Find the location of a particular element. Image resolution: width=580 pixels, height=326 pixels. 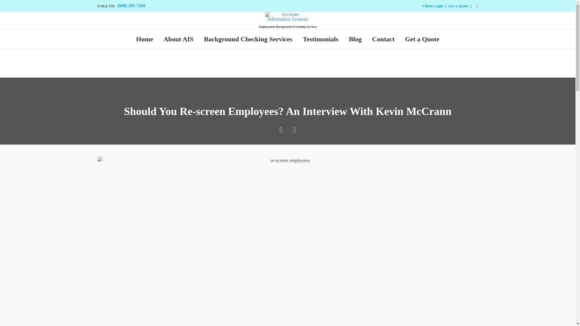

Get a Quote is located at coordinates (458, 6).